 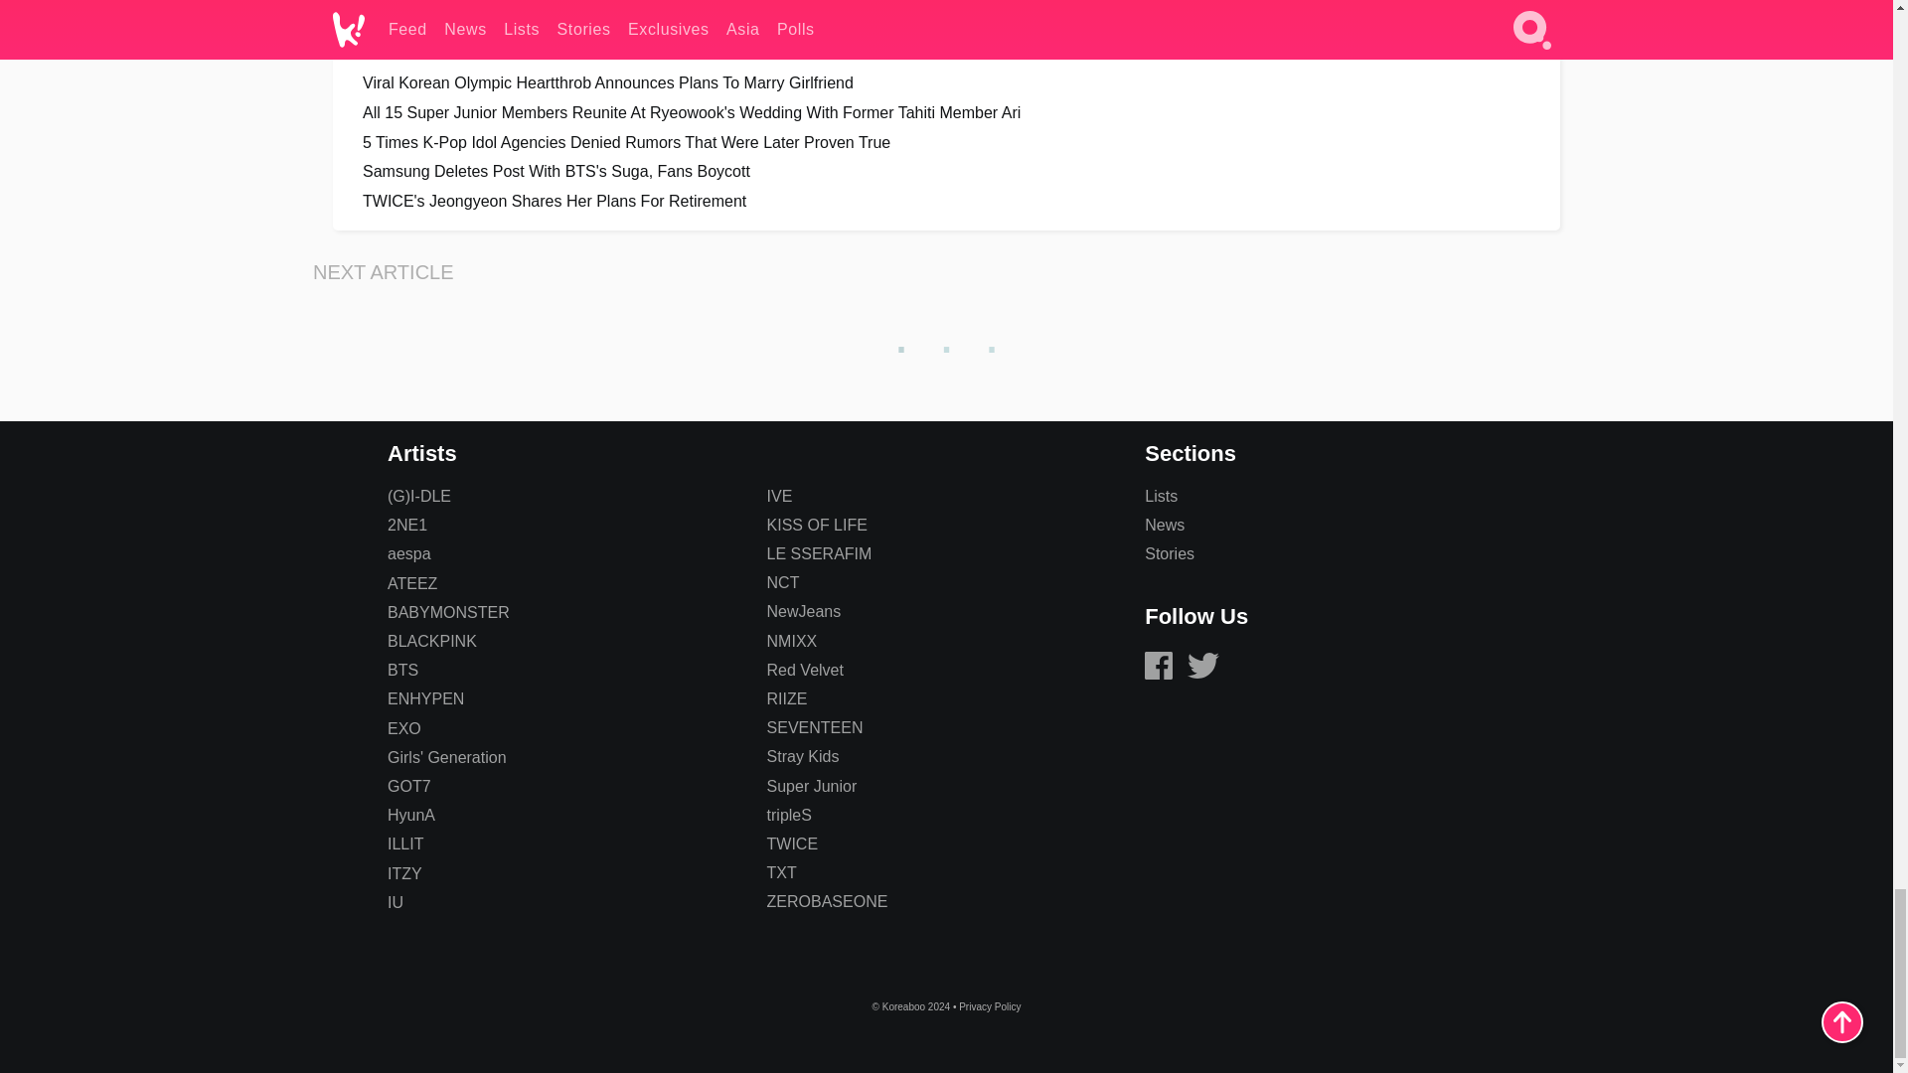 What do you see at coordinates (447, 757) in the screenshot?
I see `Girls' Generation` at bounding box center [447, 757].